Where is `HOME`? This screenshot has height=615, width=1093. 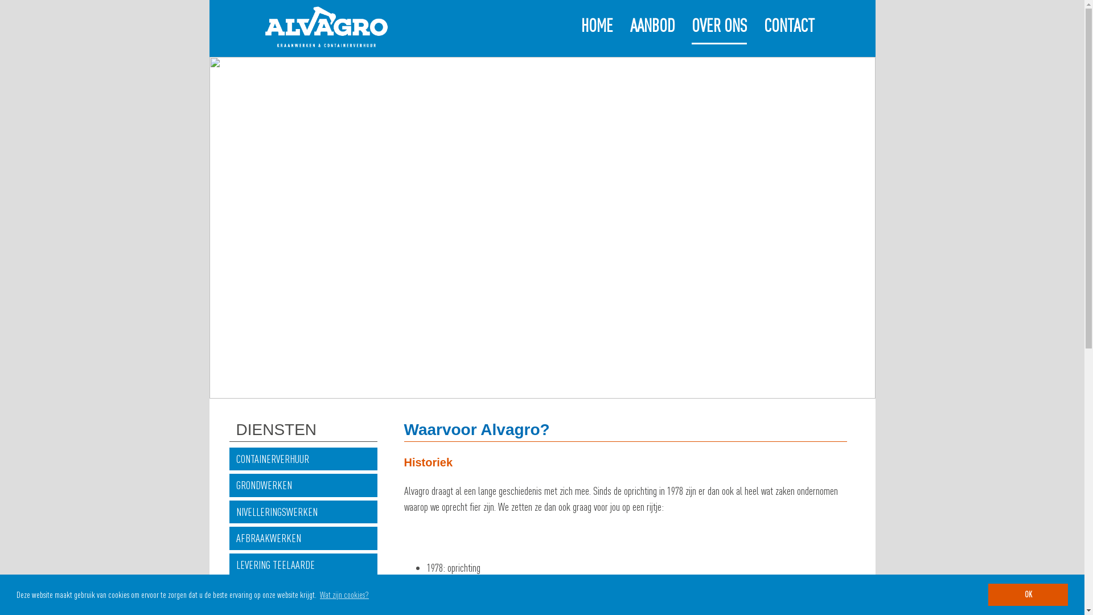
HOME is located at coordinates (597, 31).